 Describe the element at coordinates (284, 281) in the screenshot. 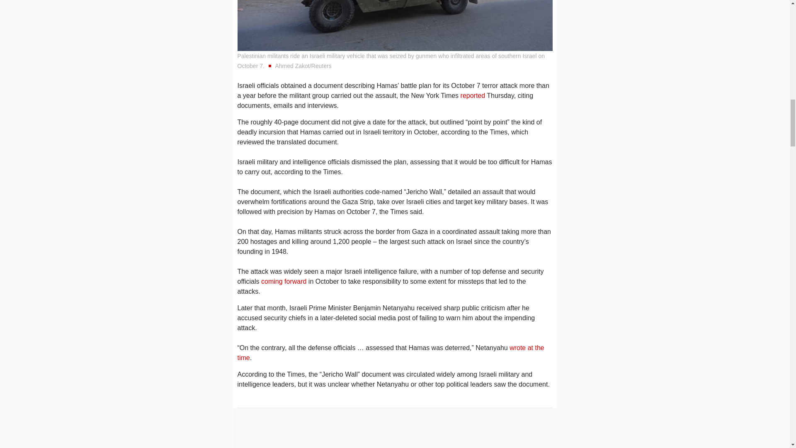

I see `coming forward` at that location.